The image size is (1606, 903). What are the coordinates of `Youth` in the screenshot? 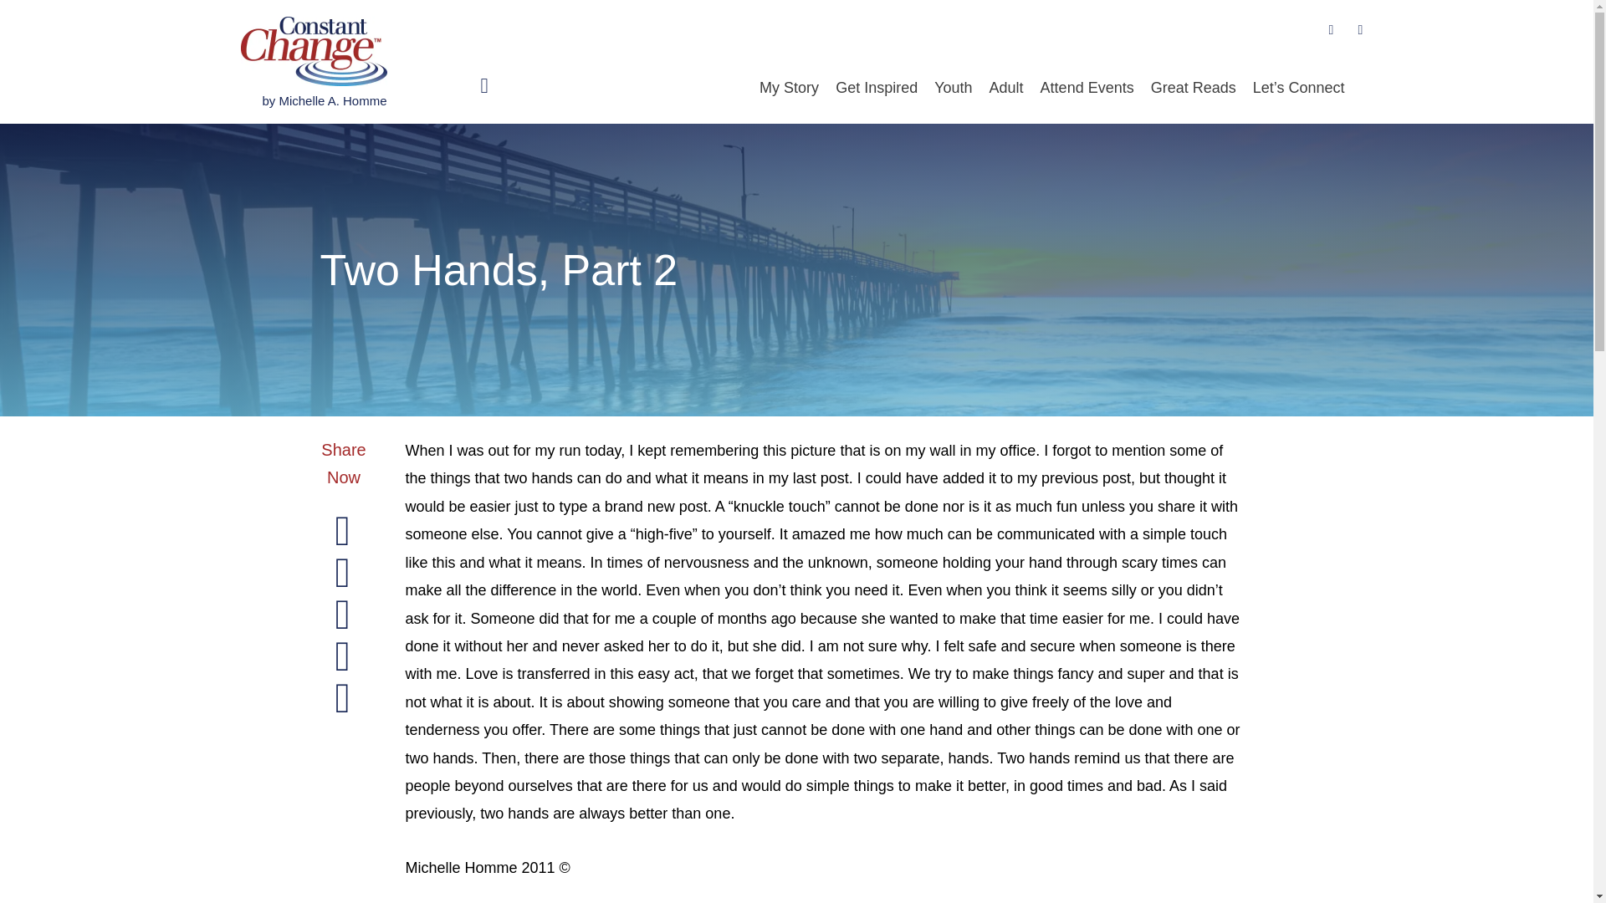 It's located at (953, 88).